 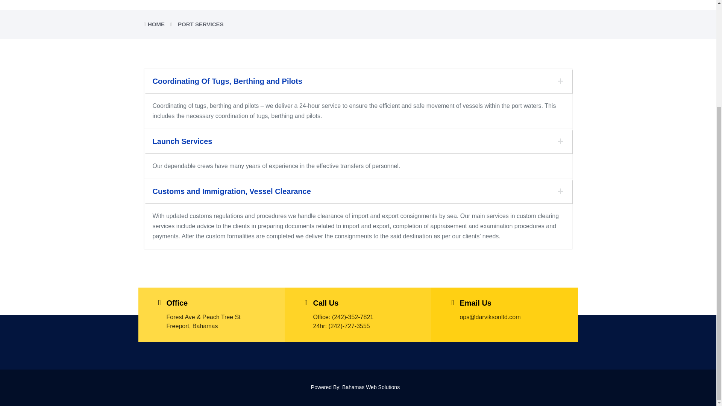 What do you see at coordinates (358, 141) in the screenshot?
I see `Launch Services` at bounding box center [358, 141].